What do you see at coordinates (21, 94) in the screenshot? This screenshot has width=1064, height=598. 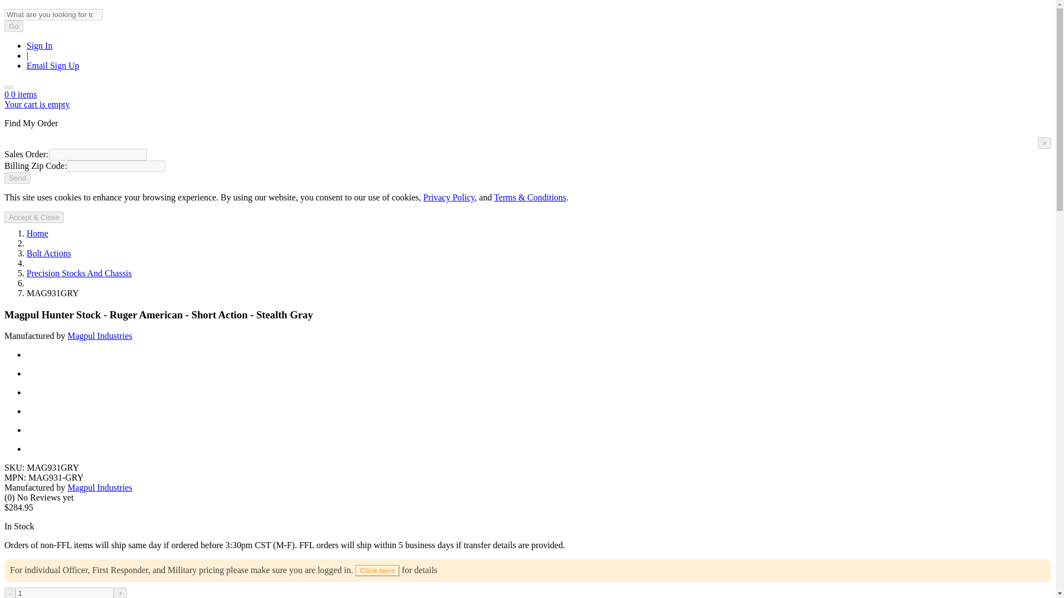 I see `Cart` at bounding box center [21, 94].